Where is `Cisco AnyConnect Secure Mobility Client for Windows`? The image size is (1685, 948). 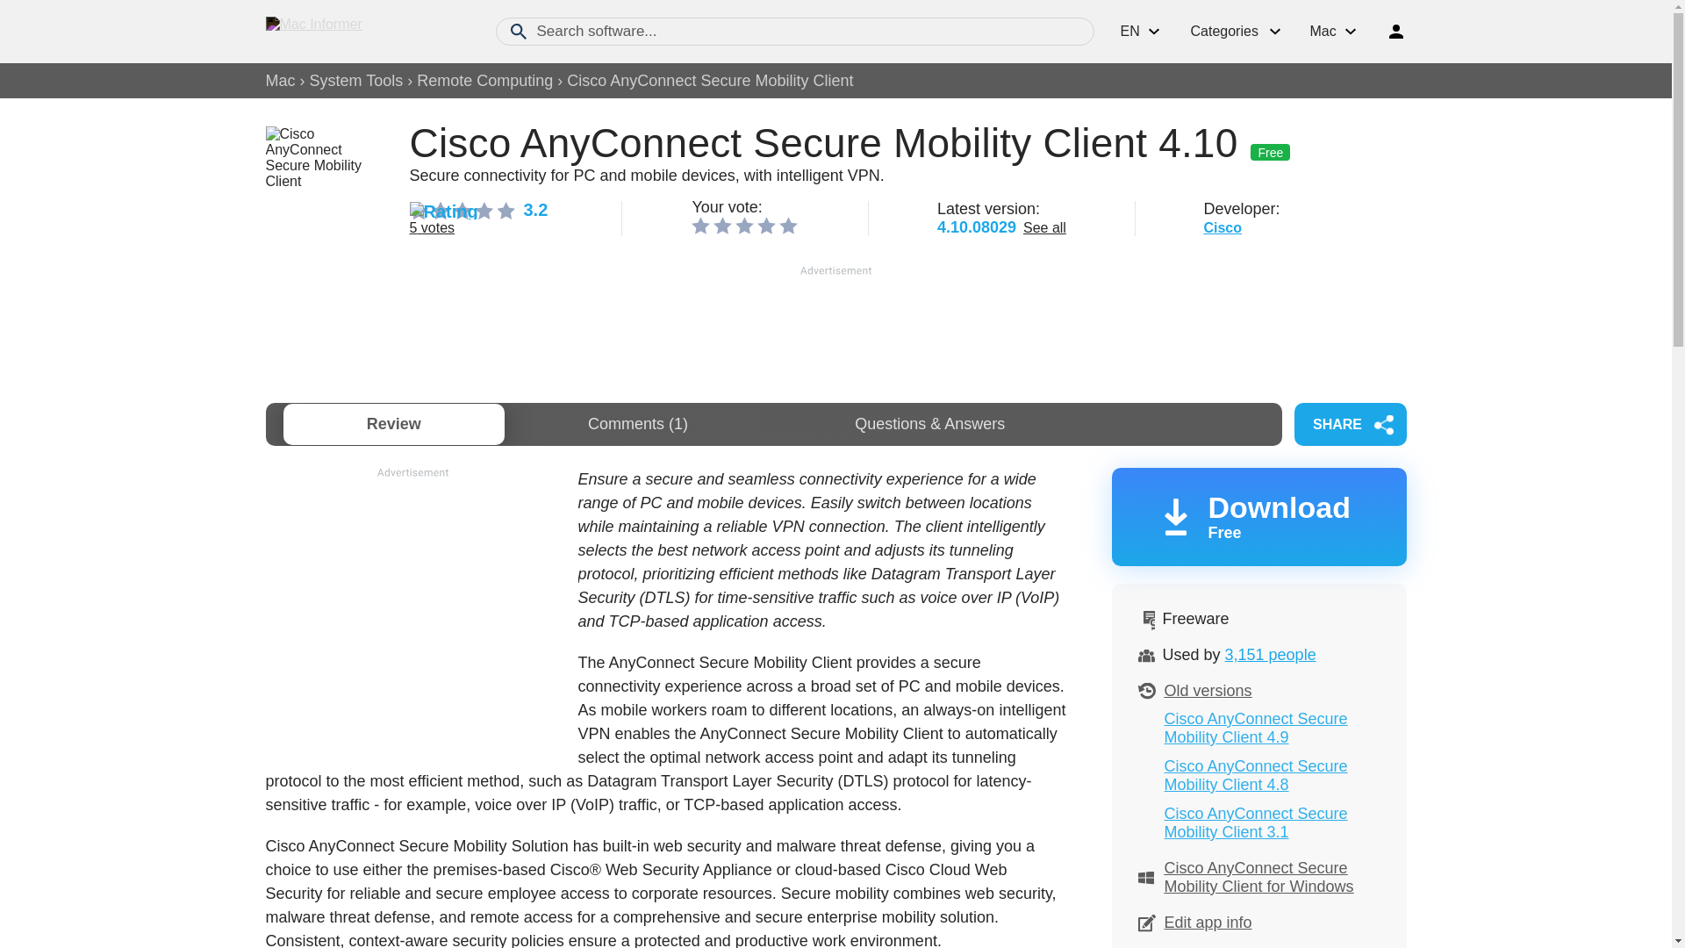
Cisco AnyConnect Secure Mobility Client for Windows is located at coordinates (1258, 876).